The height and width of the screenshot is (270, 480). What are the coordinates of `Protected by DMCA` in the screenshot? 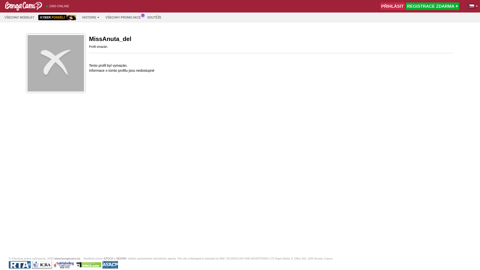 It's located at (89, 265).